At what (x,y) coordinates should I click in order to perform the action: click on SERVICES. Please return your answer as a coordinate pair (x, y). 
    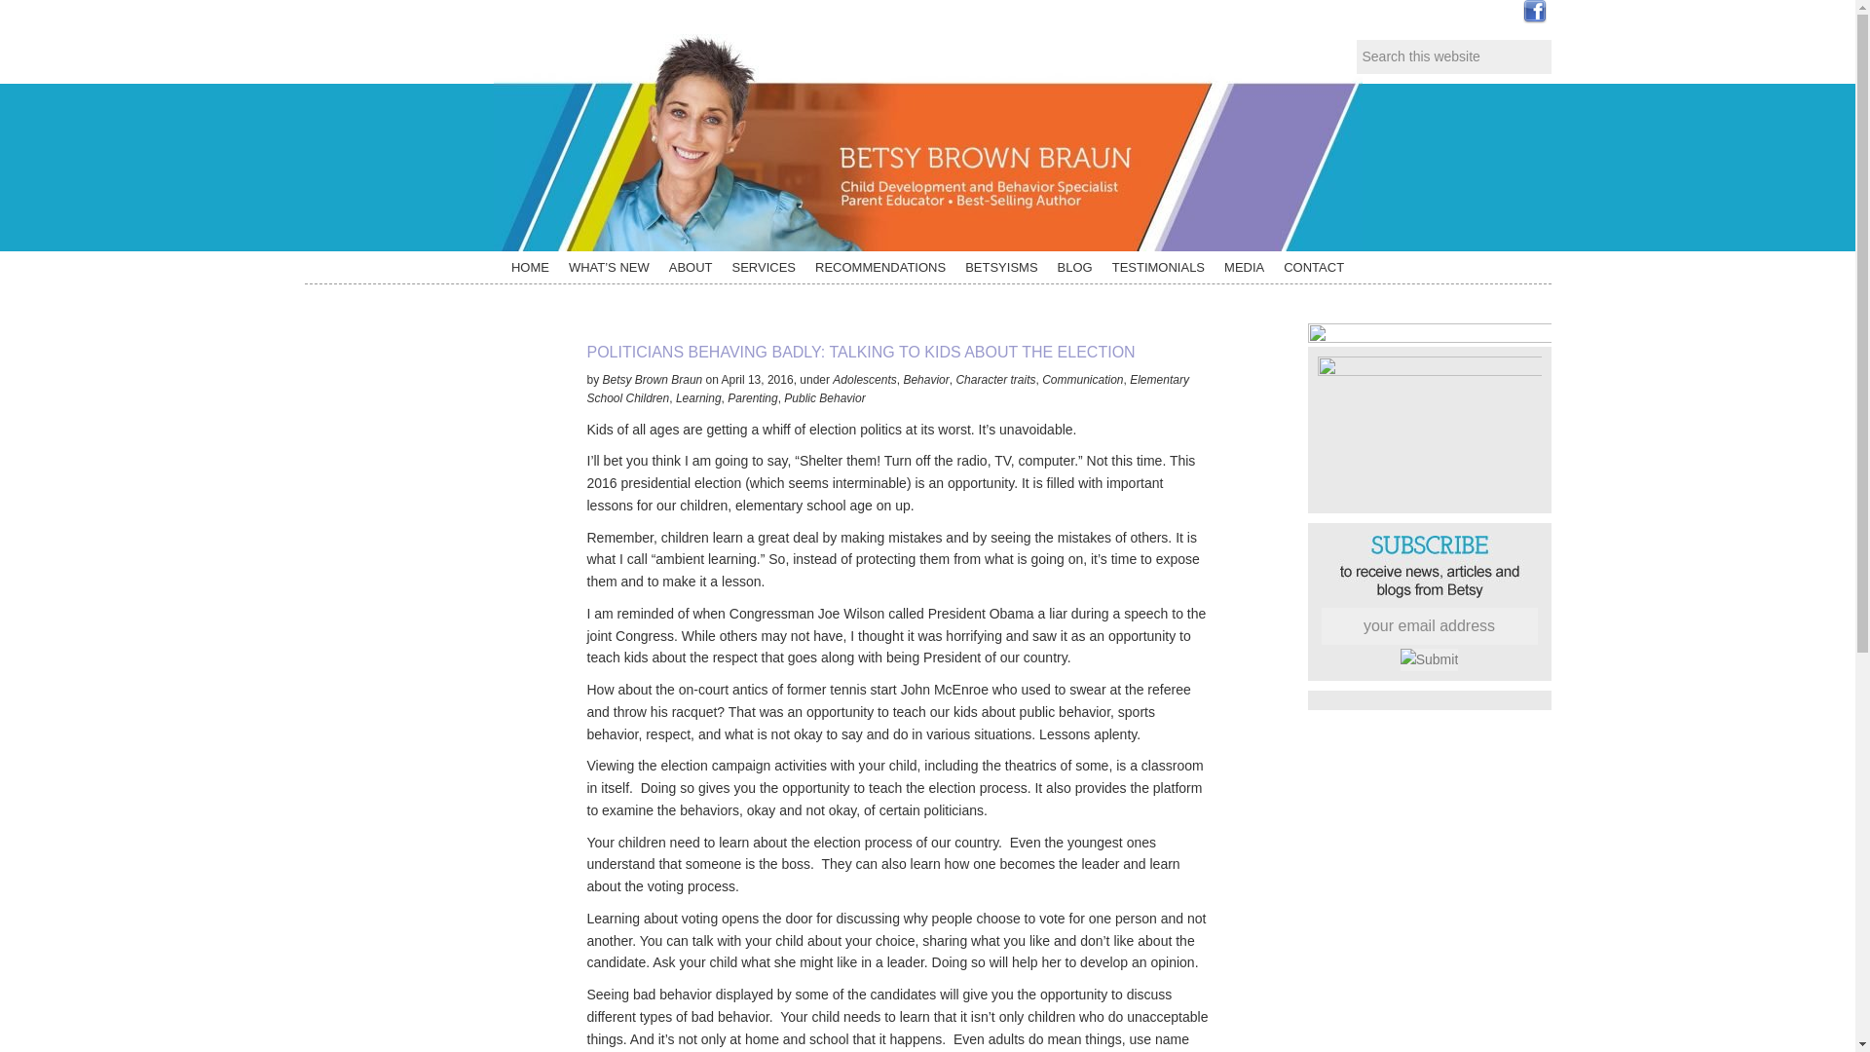
    Looking at the image, I should click on (764, 267).